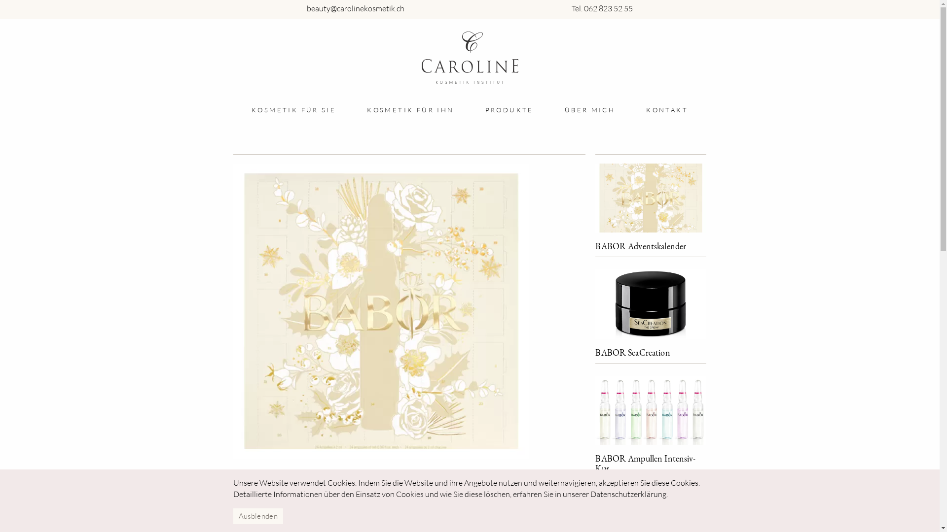 This screenshot has height=532, width=947. I want to click on BABOR Ampullen Intensiv-Kur, so click(645, 463).